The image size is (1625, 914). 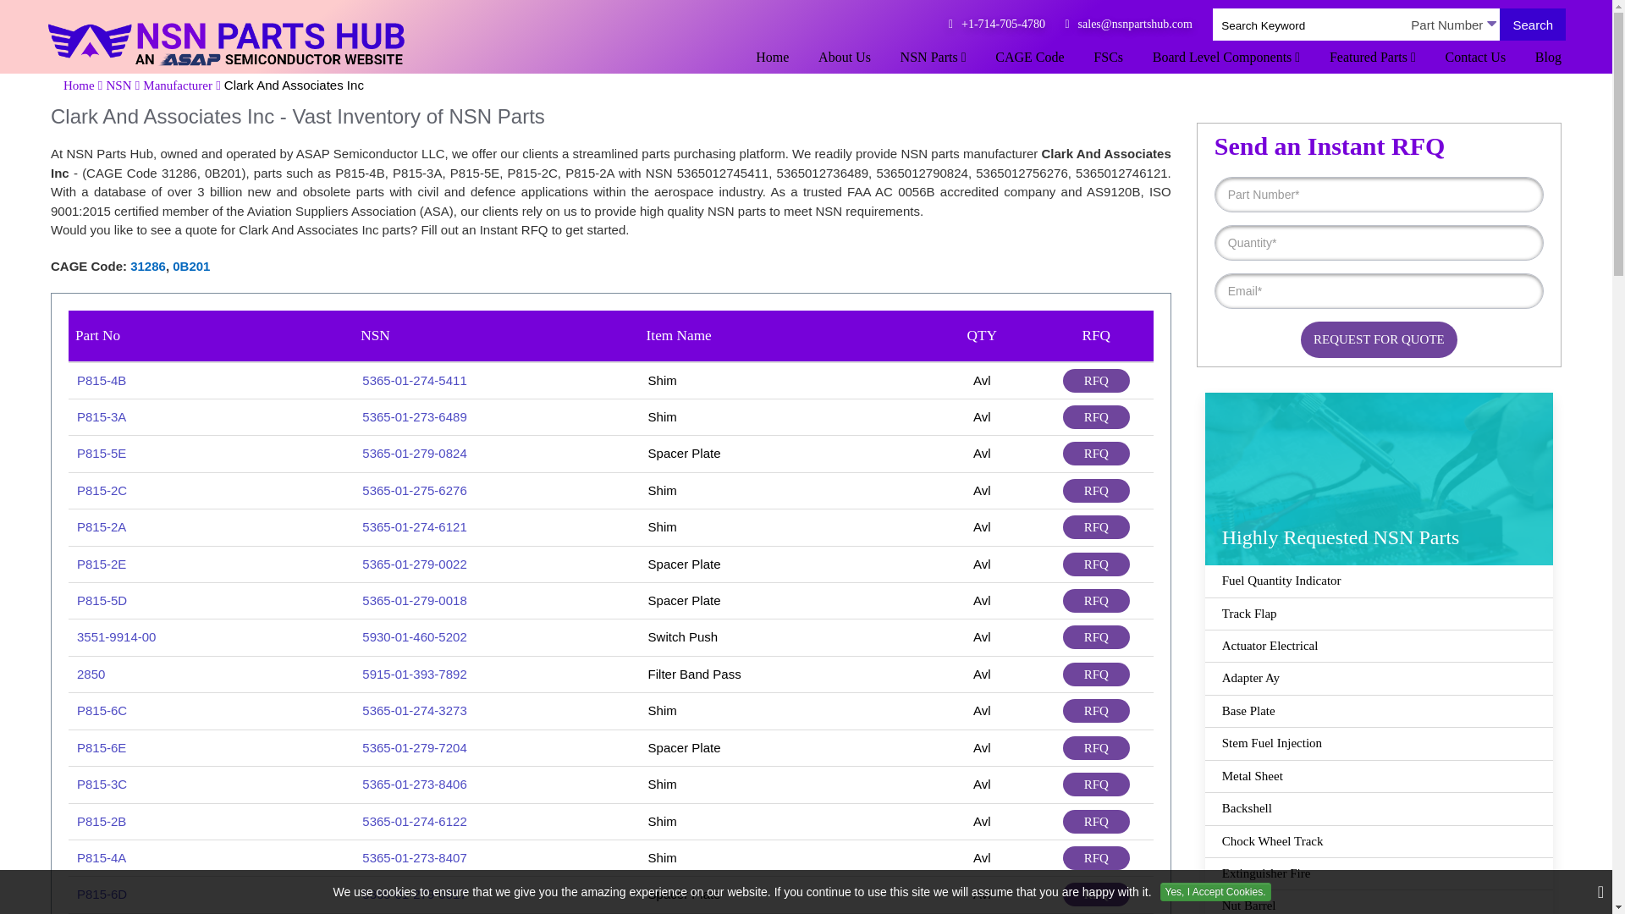 What do you see at coordinates (178, 85) in the screenshot?
I see `Manufacturer` at bounding box center [178, 85].